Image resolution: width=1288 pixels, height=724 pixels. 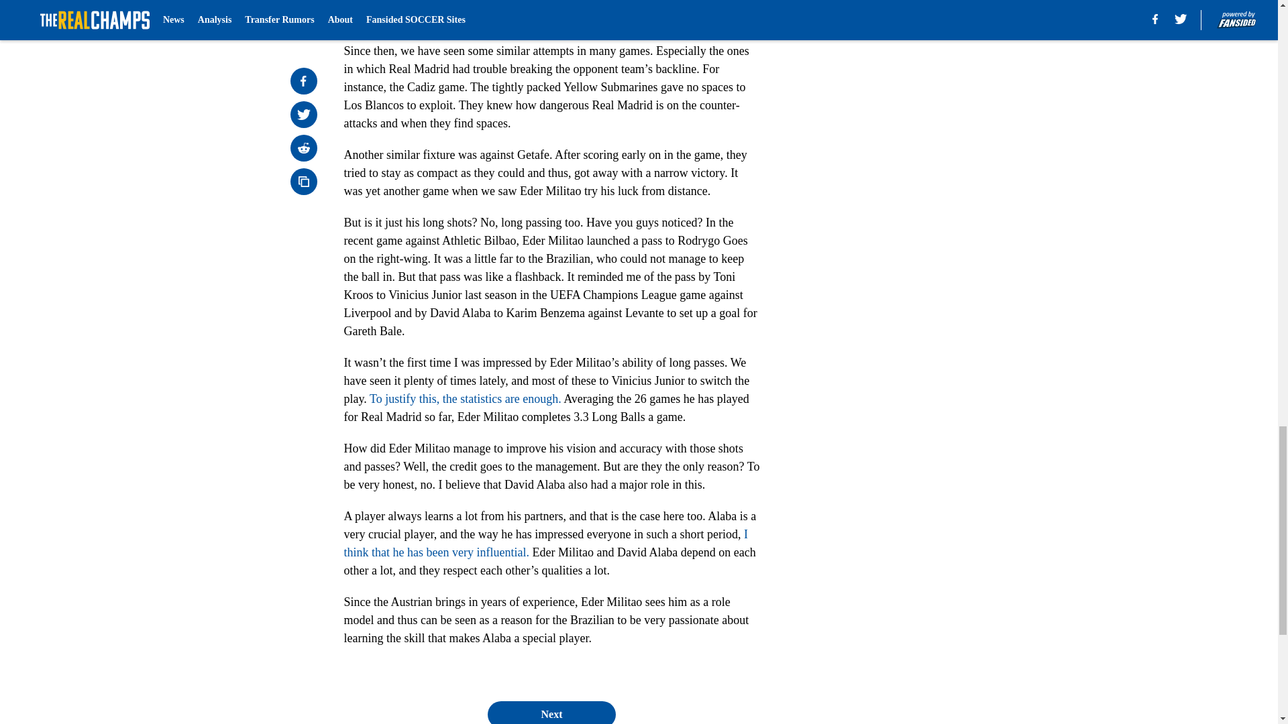 What do you see at coordinates (466, 398) in the screenshot?
I see `To justify this, the statistics are enough.` at bounding box center [466, 398].